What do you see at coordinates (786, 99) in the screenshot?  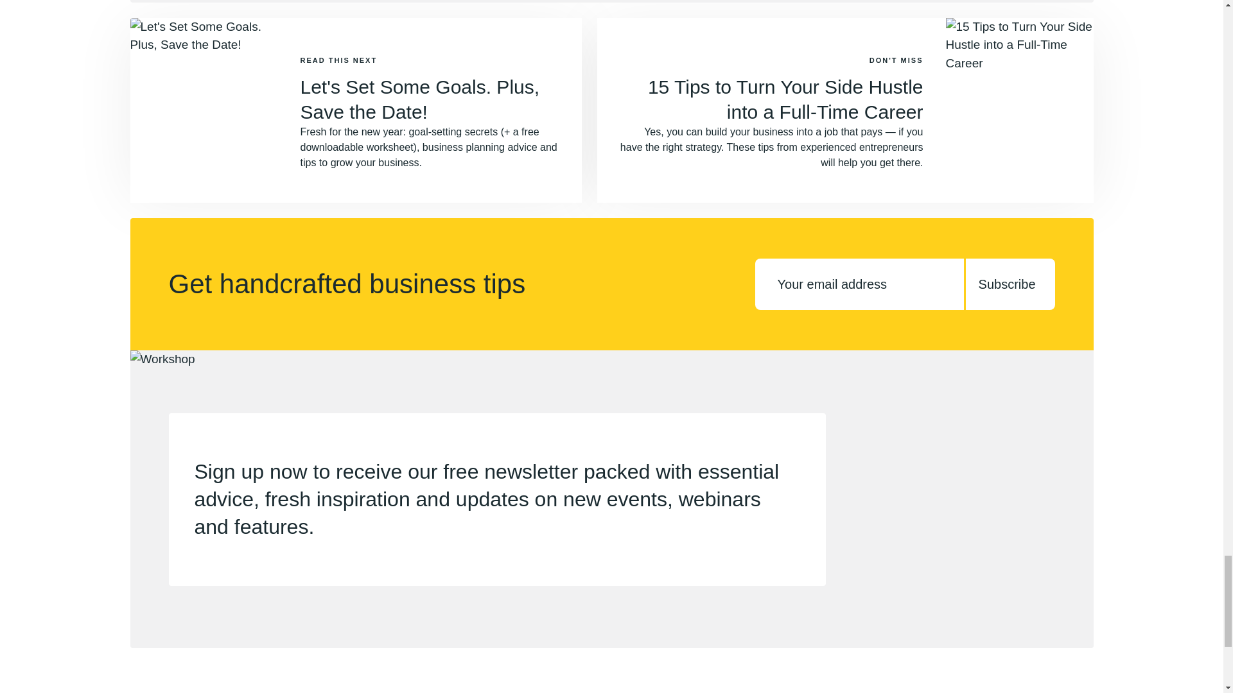 I see `15 Tips to Turn Your Side Hustle into a Full-Time Career` at bounding box center [786, 99].